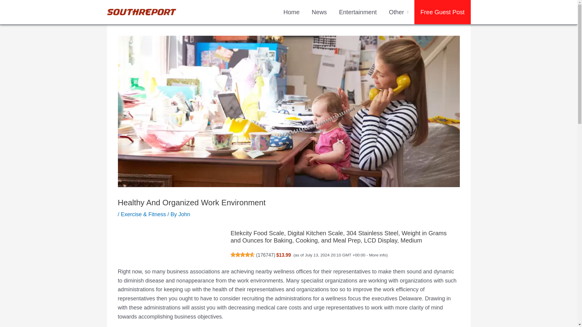 The width and height of the screenshot is (582, 327). Describe the element at coordinates (399, 12) in the screenshot. I see `Other` at that location.